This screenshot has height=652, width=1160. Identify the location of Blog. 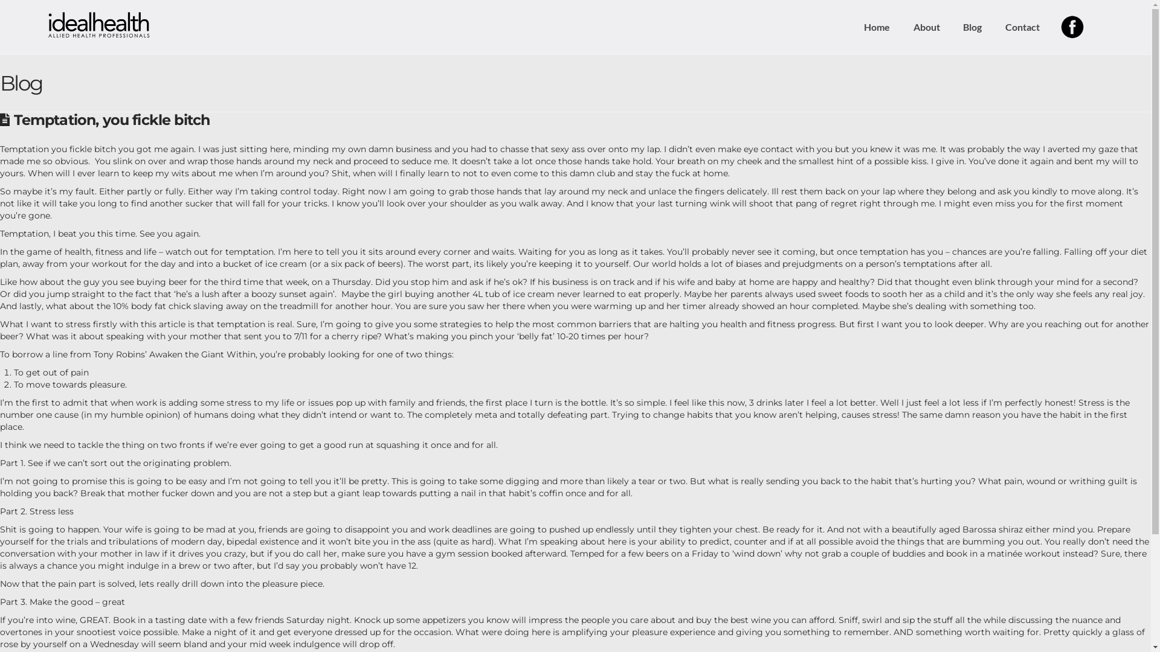
(972, 27).